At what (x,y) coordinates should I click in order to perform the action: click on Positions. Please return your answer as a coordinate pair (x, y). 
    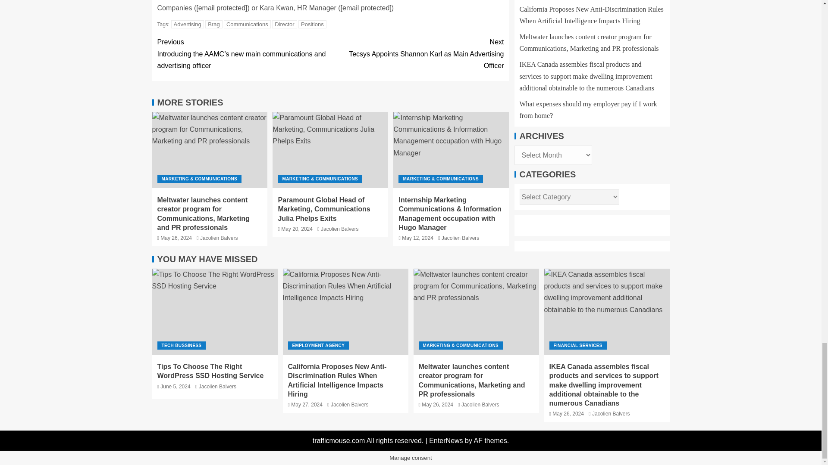
    Looking at the image, I should click on (312, 24).